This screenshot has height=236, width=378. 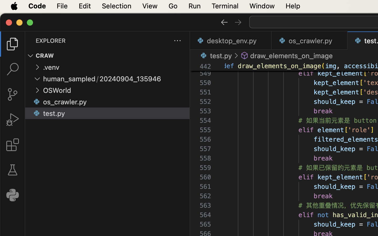 I want to click on CRAW, so click(x=45, y=56).